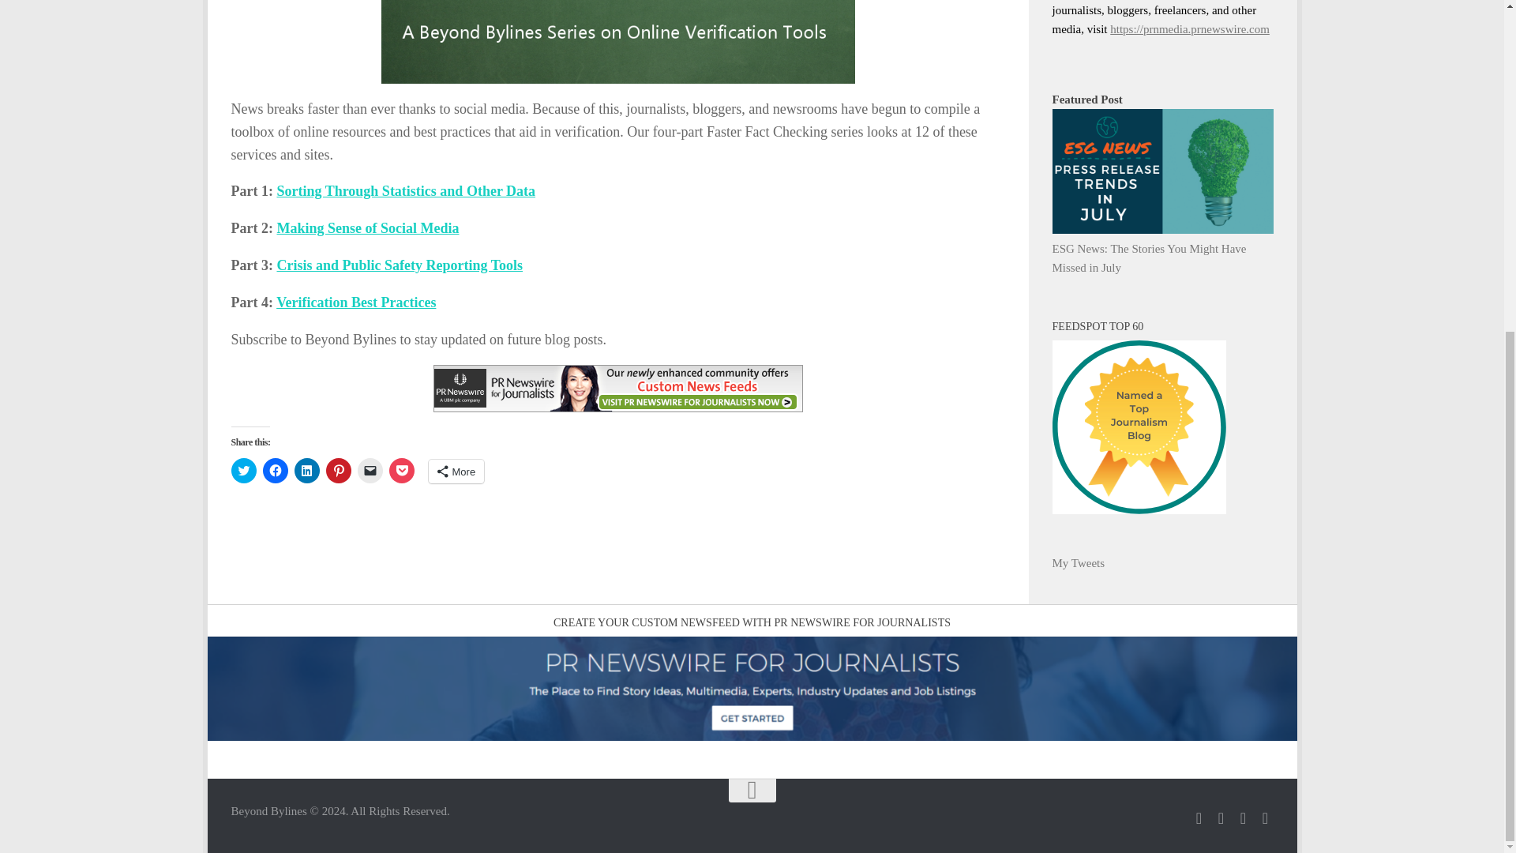 This screenshot has height=853, width=1516. What do you see at coordinates (338, 471) in the screenshot?
I see `Click to share on Pinterest` at bounding box center [338, 471].